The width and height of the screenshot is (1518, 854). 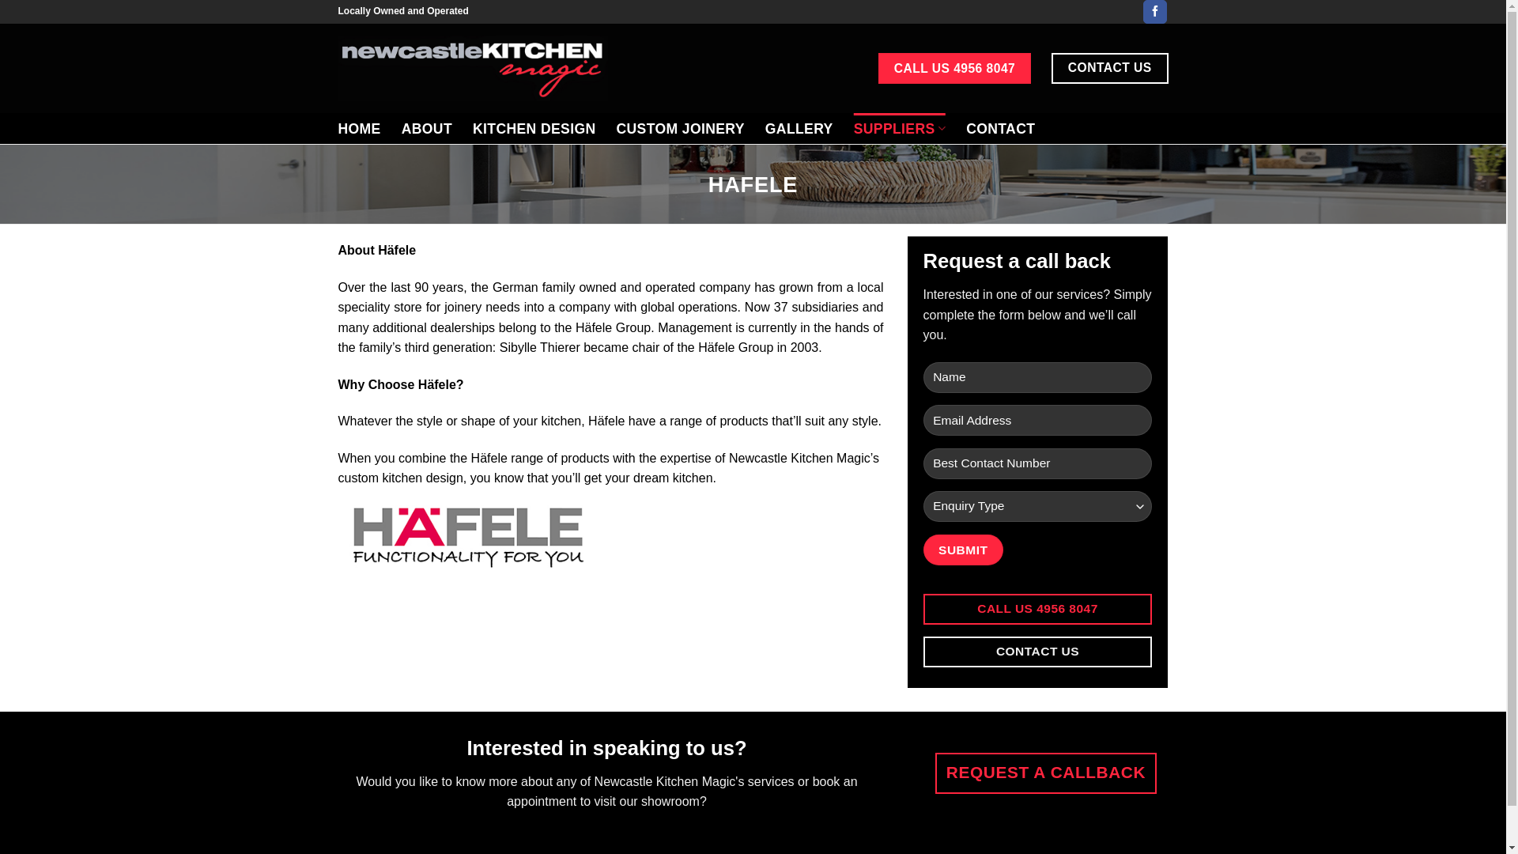 What do you see at coordinates (473, 68) in the screenshot?
I see `Newcastle Kitchen Magic - Custom made kitchens and joinery` at bounding box center [473, 68].